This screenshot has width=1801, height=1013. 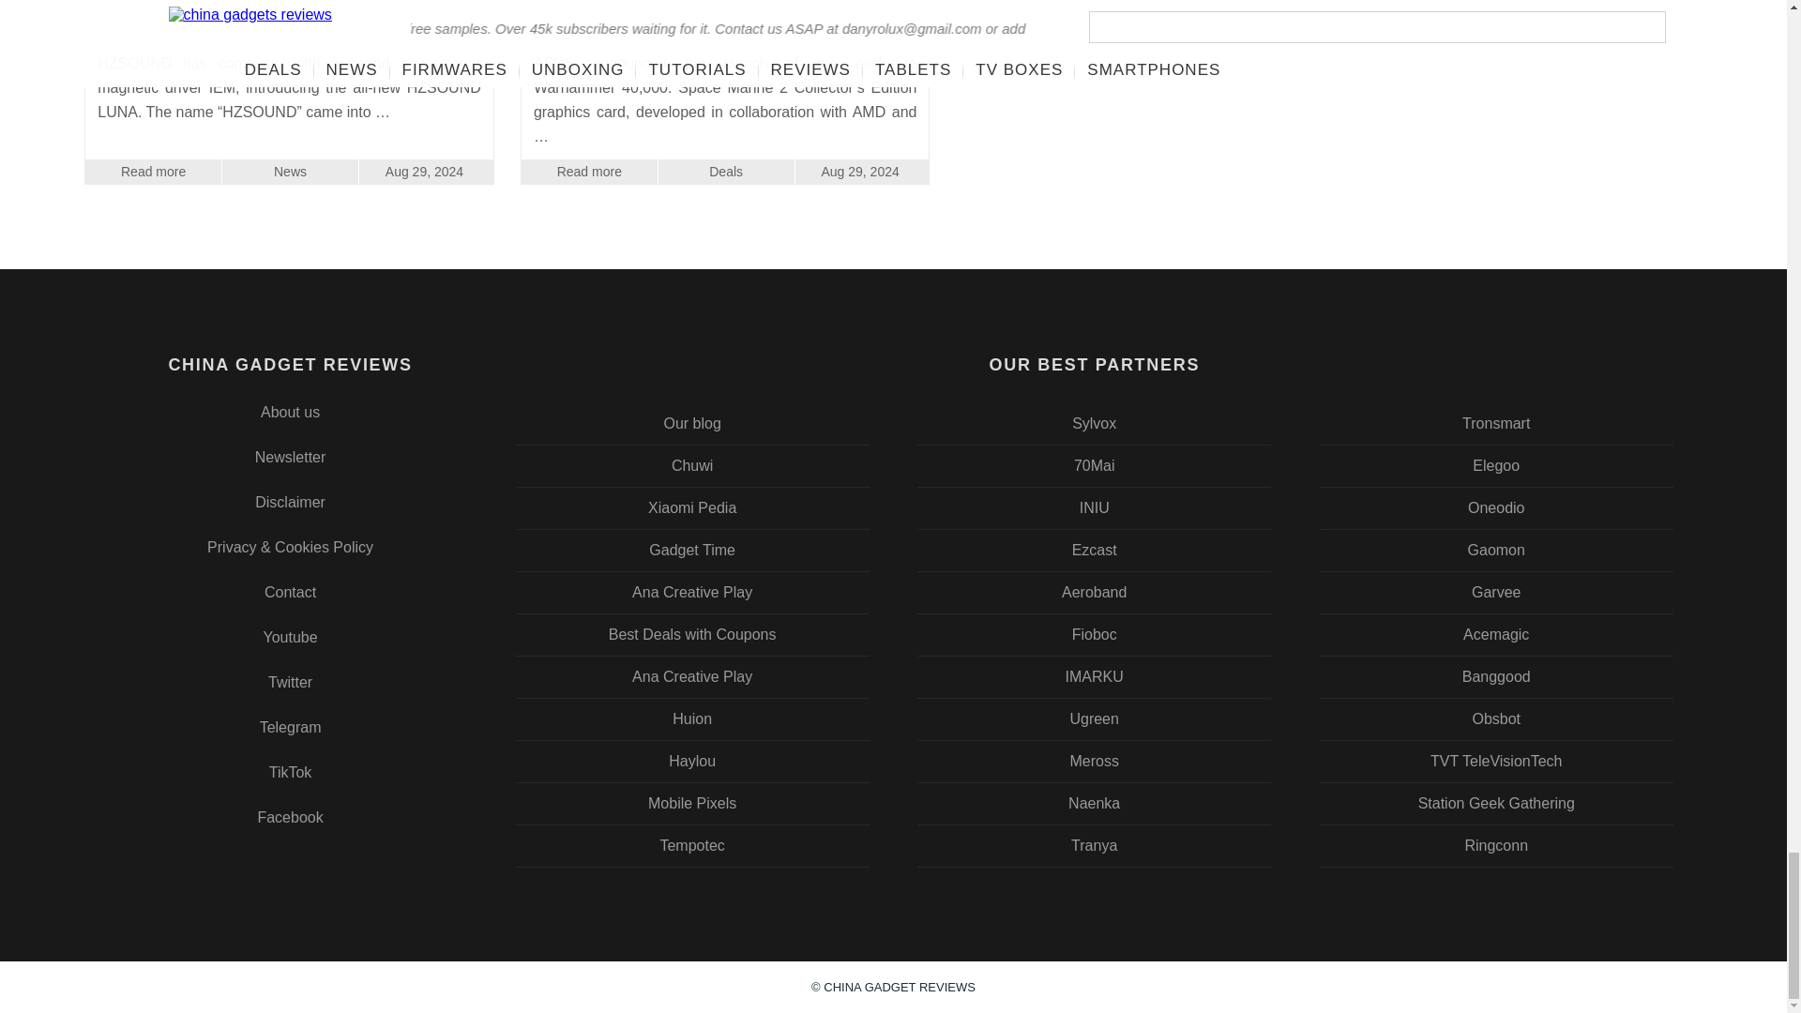 I want to click on Haylou website, so click(x=692, y=761).